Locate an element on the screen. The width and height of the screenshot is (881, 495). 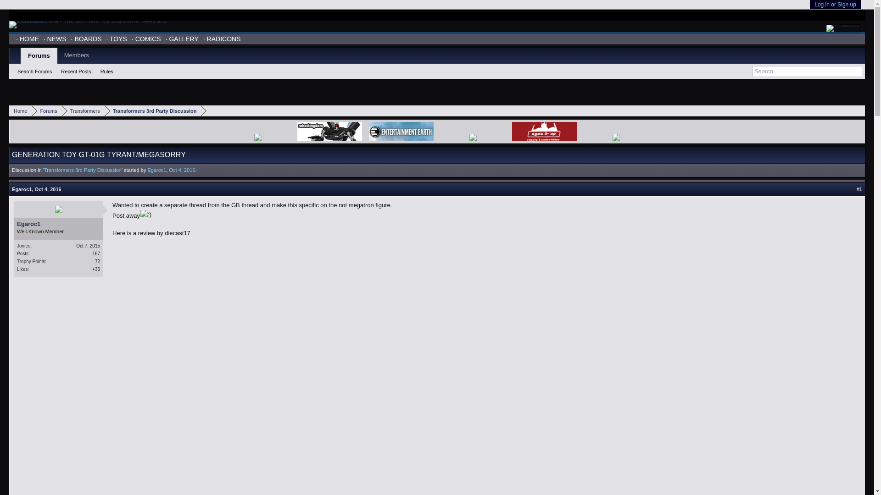
Egaroc1 is located at coordinates (22, 189).